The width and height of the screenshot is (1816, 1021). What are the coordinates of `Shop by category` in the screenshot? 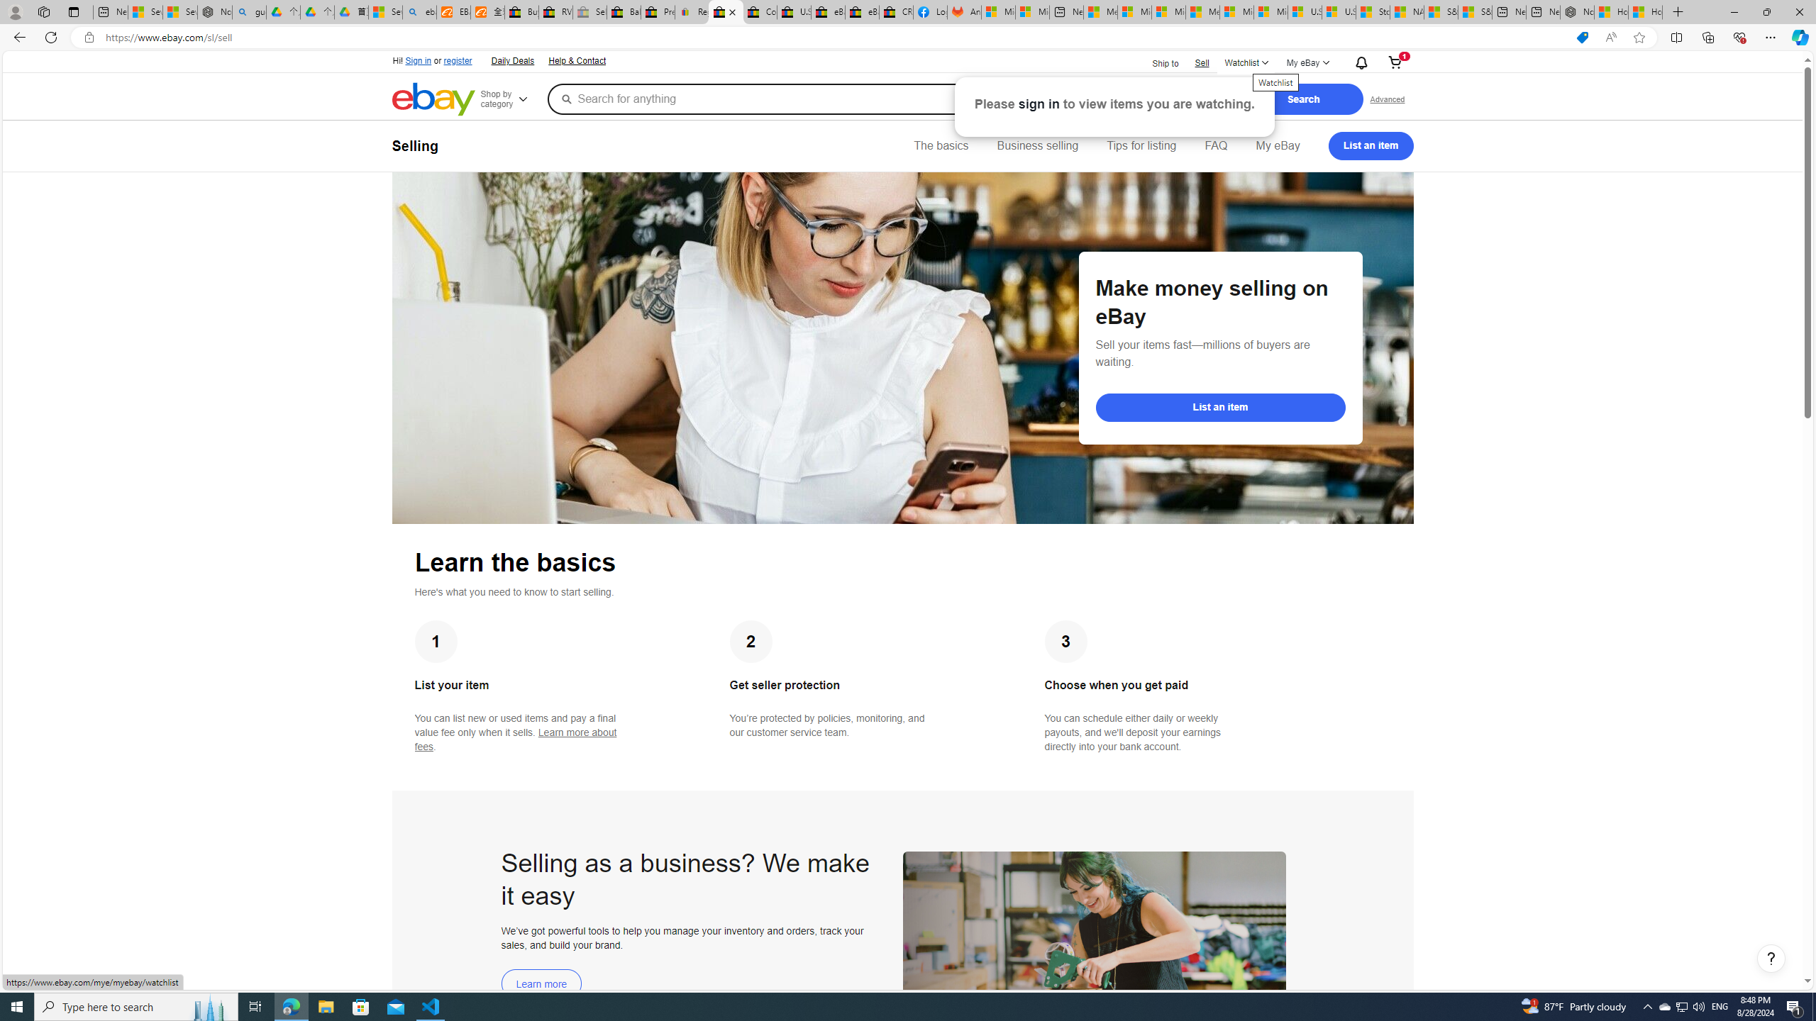 It's located at (512, 99).